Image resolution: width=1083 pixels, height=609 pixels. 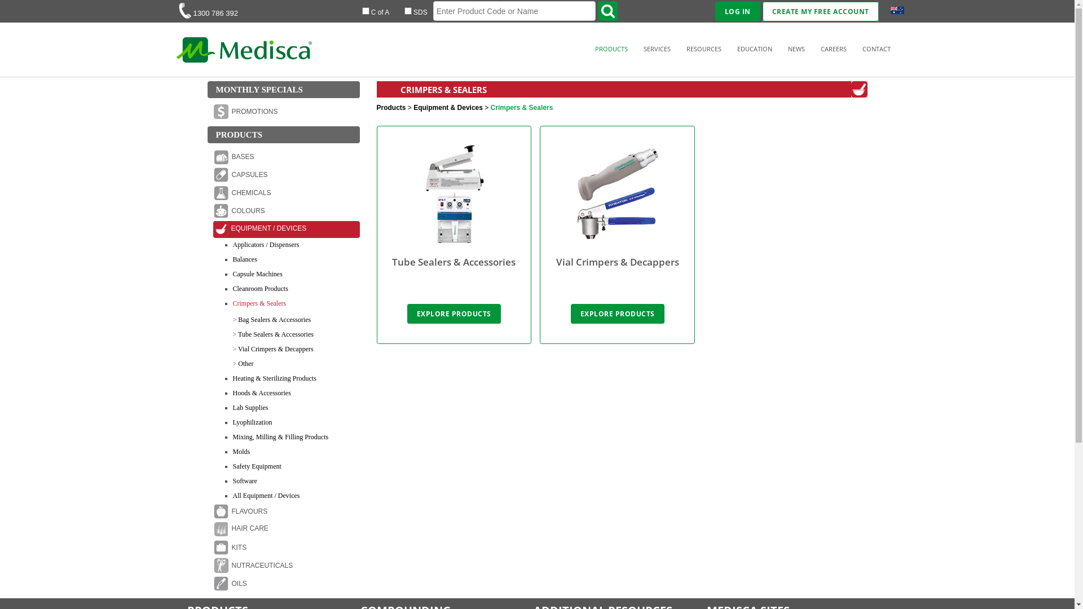 I want to click on Applicators / Dispensers, so click(x=266, y=245).